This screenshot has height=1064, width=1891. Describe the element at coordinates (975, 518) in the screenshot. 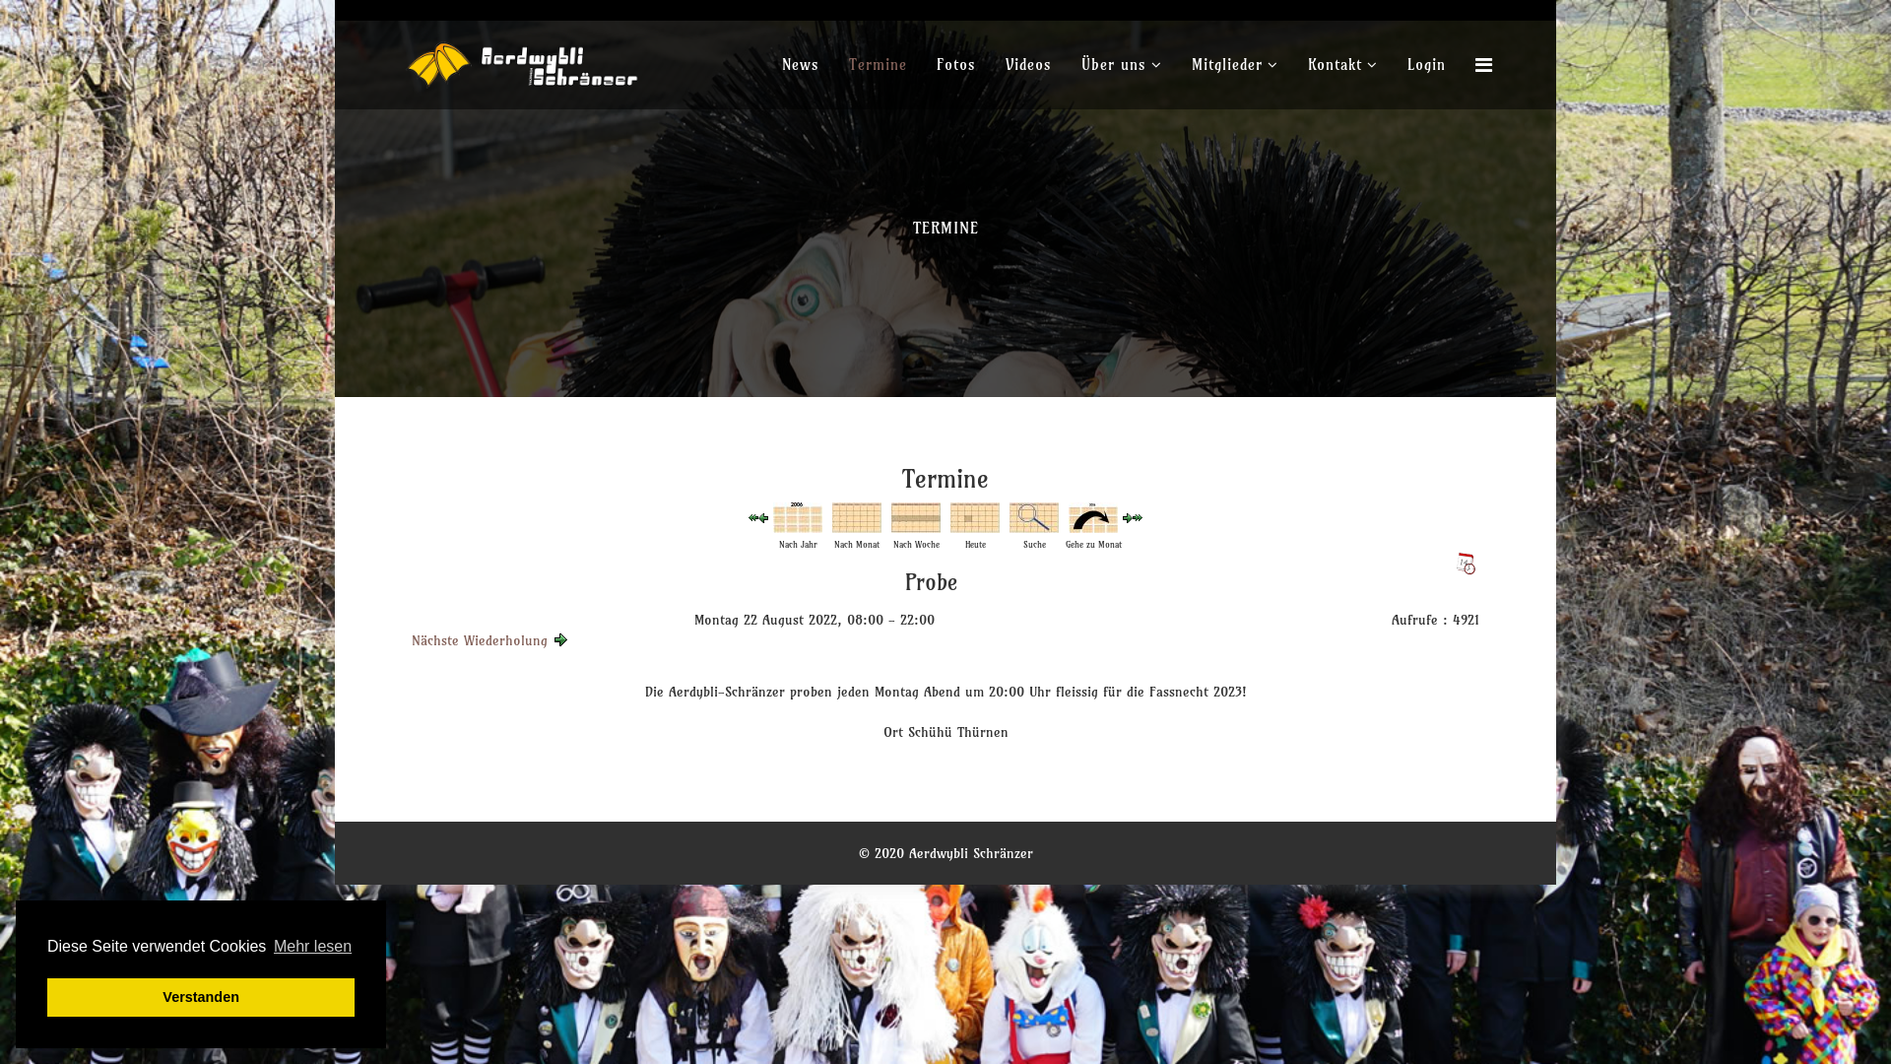

I see `Heute` at that location.